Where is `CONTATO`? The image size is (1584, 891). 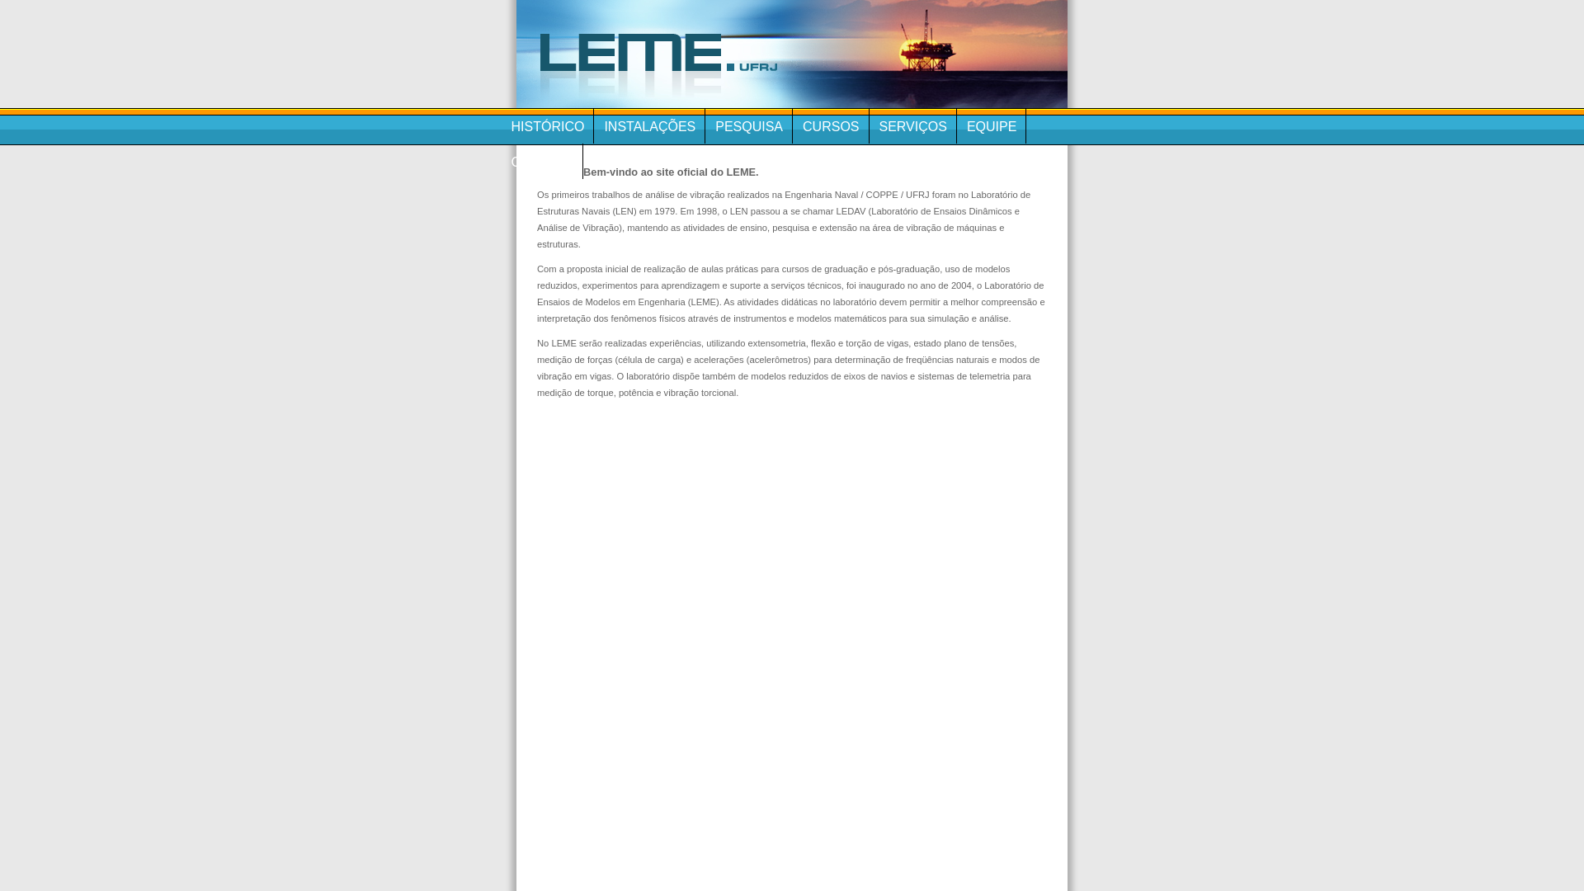
CONTATO is located at coordinates (543, 162).